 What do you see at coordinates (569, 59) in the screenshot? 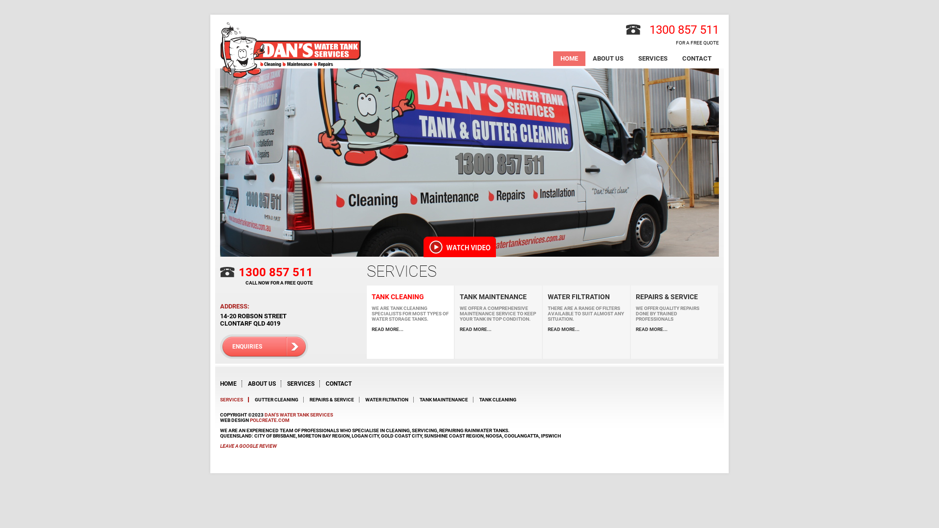
I see `HOME` at bounding box center [569, 59].